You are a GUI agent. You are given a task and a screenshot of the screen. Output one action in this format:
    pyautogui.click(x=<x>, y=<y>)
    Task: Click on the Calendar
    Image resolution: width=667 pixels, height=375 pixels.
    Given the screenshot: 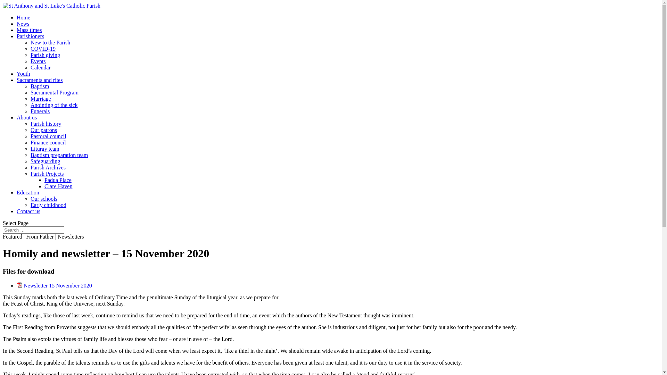 What is the action you would take?
    pyautogui.click(x=41, y=67)
    